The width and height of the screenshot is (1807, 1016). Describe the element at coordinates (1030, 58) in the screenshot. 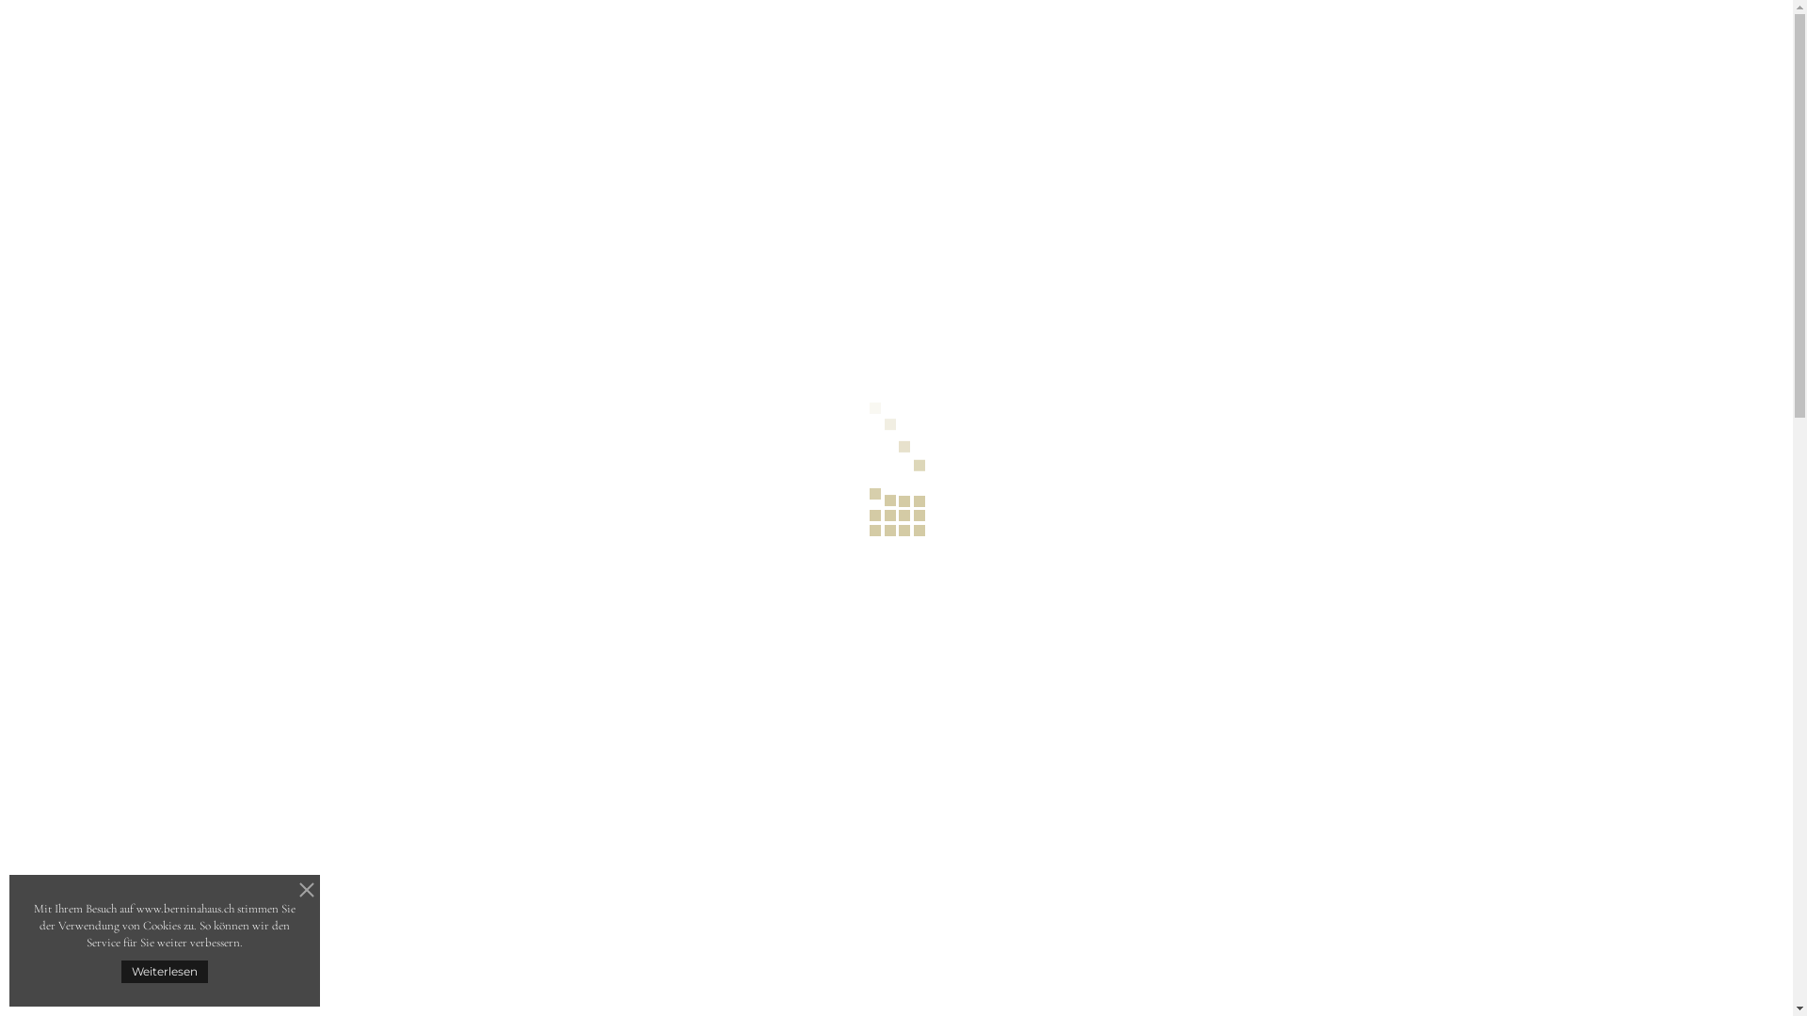

I see `RESTAURANT` at that location.